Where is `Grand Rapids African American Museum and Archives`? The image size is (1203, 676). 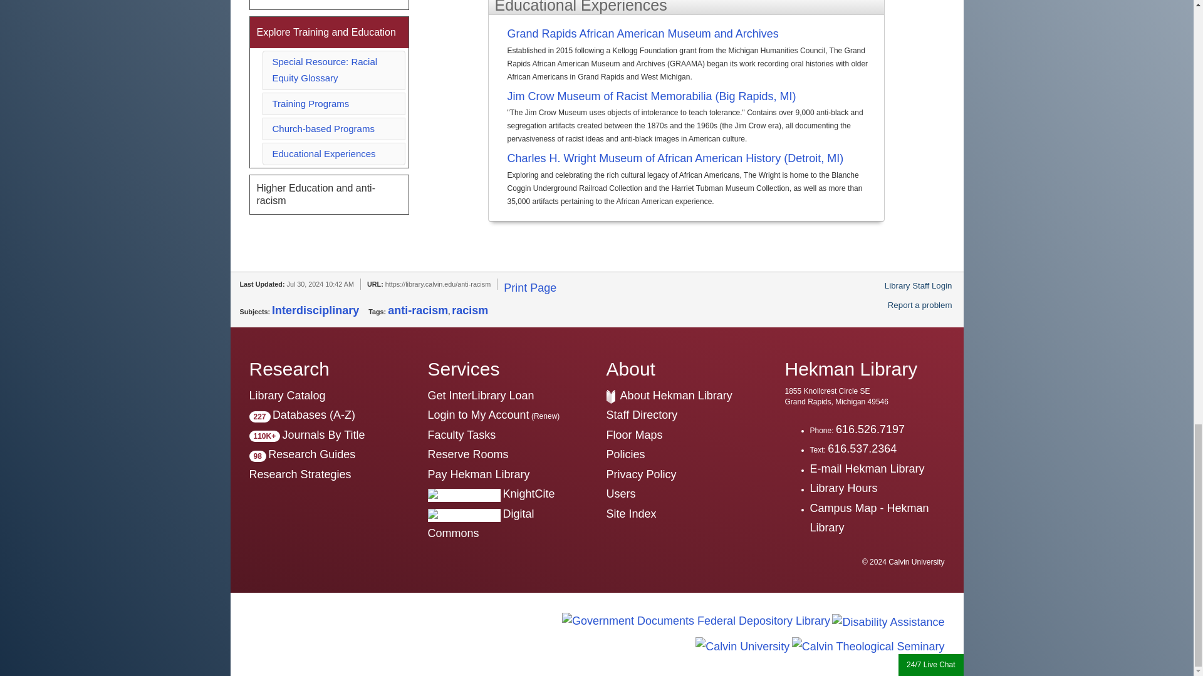 Grand Rapids African American Museum and Archives is located at coordinates (693, 35).